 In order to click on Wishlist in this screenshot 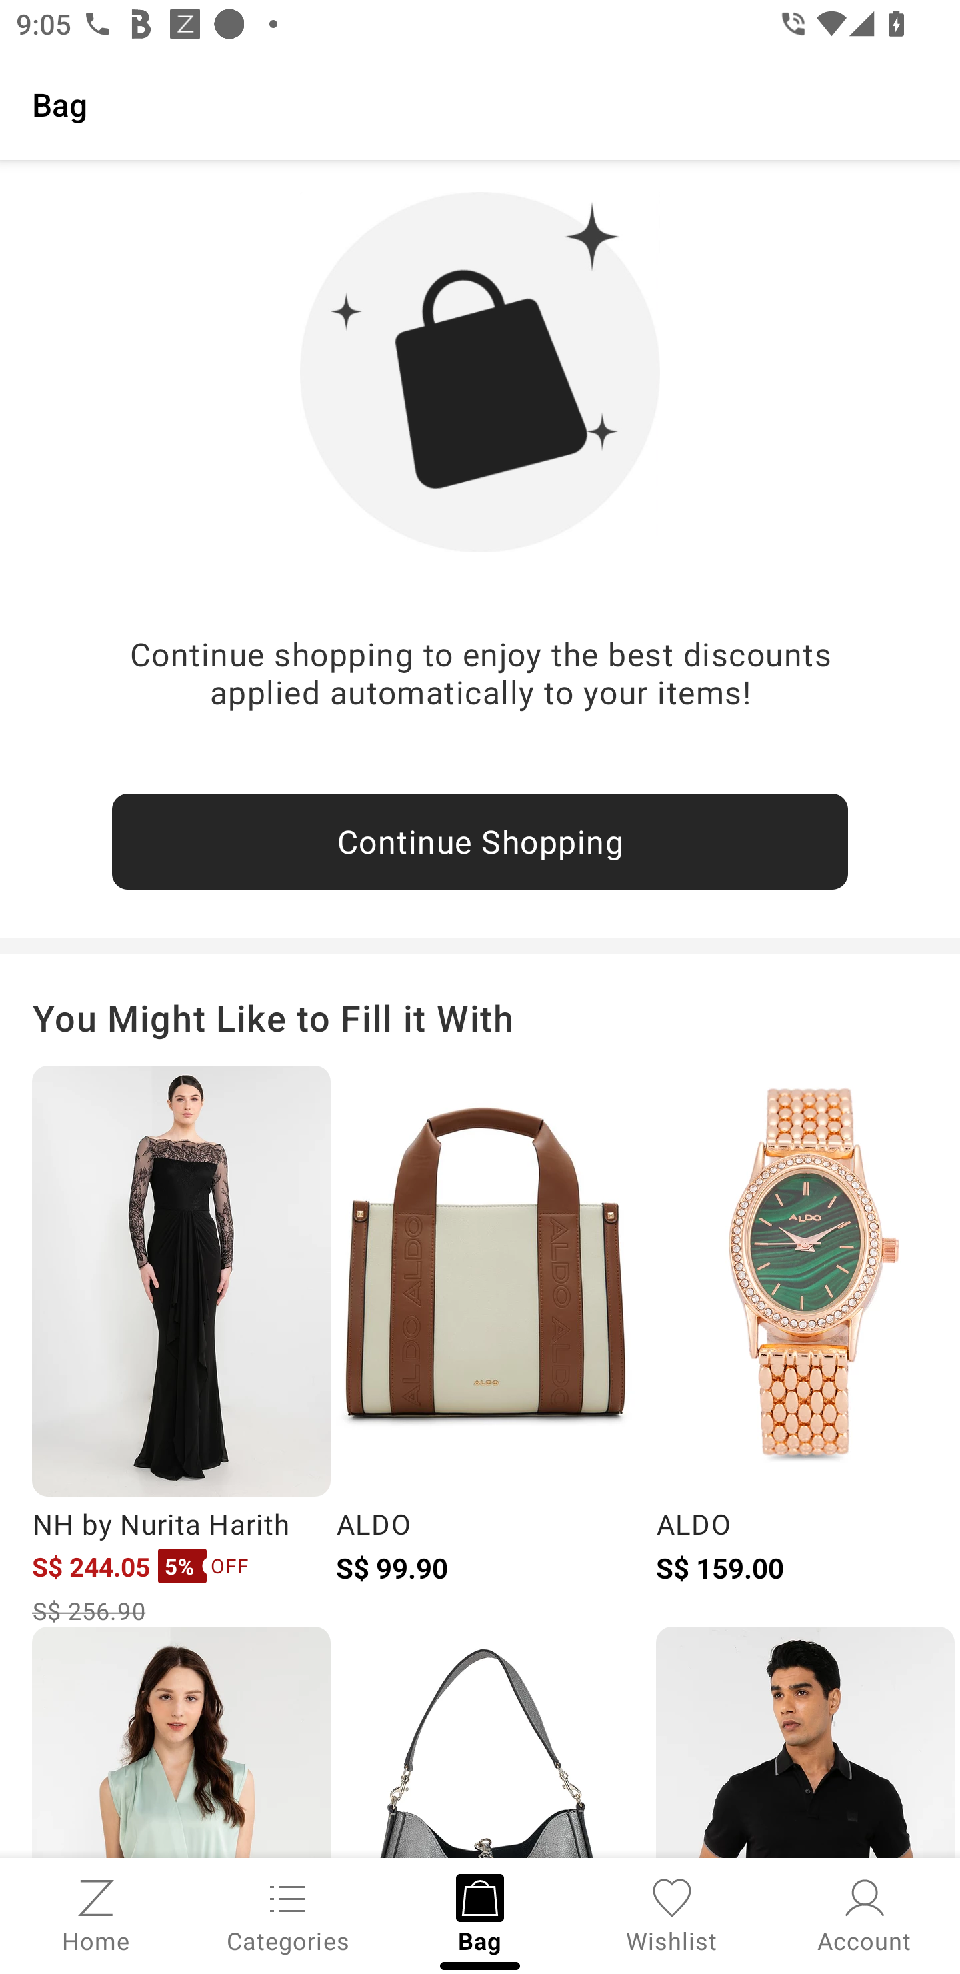, I will do `click(672, 1914)`.